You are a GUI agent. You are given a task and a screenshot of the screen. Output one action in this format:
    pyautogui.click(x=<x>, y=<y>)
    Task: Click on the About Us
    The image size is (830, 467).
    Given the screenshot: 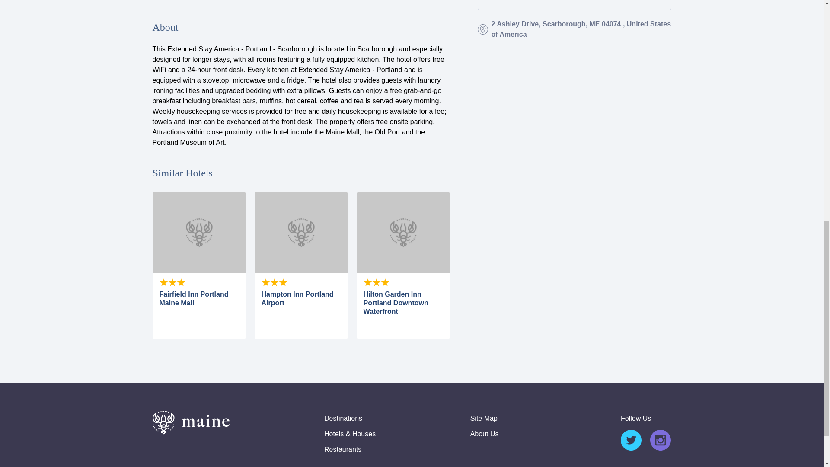 What is the action you would take?
    pyautogui.click(x=484, y=434)
    